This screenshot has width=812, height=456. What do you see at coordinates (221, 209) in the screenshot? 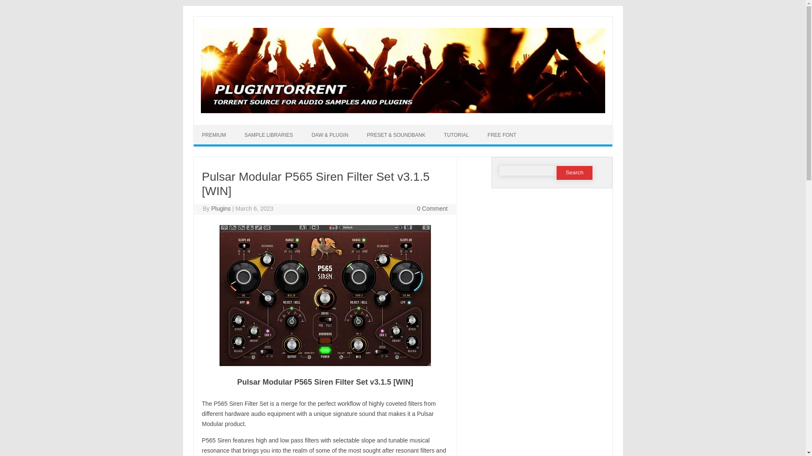
I see `Posts by Plugins` at bounding box center [221, 209].